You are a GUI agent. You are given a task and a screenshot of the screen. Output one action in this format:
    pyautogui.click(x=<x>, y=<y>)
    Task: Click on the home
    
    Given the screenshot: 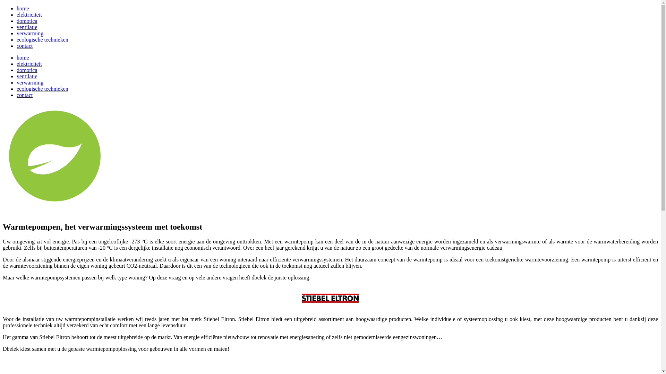 What is the action you would take?
    pyautogui.click(x=23, y=8)
    